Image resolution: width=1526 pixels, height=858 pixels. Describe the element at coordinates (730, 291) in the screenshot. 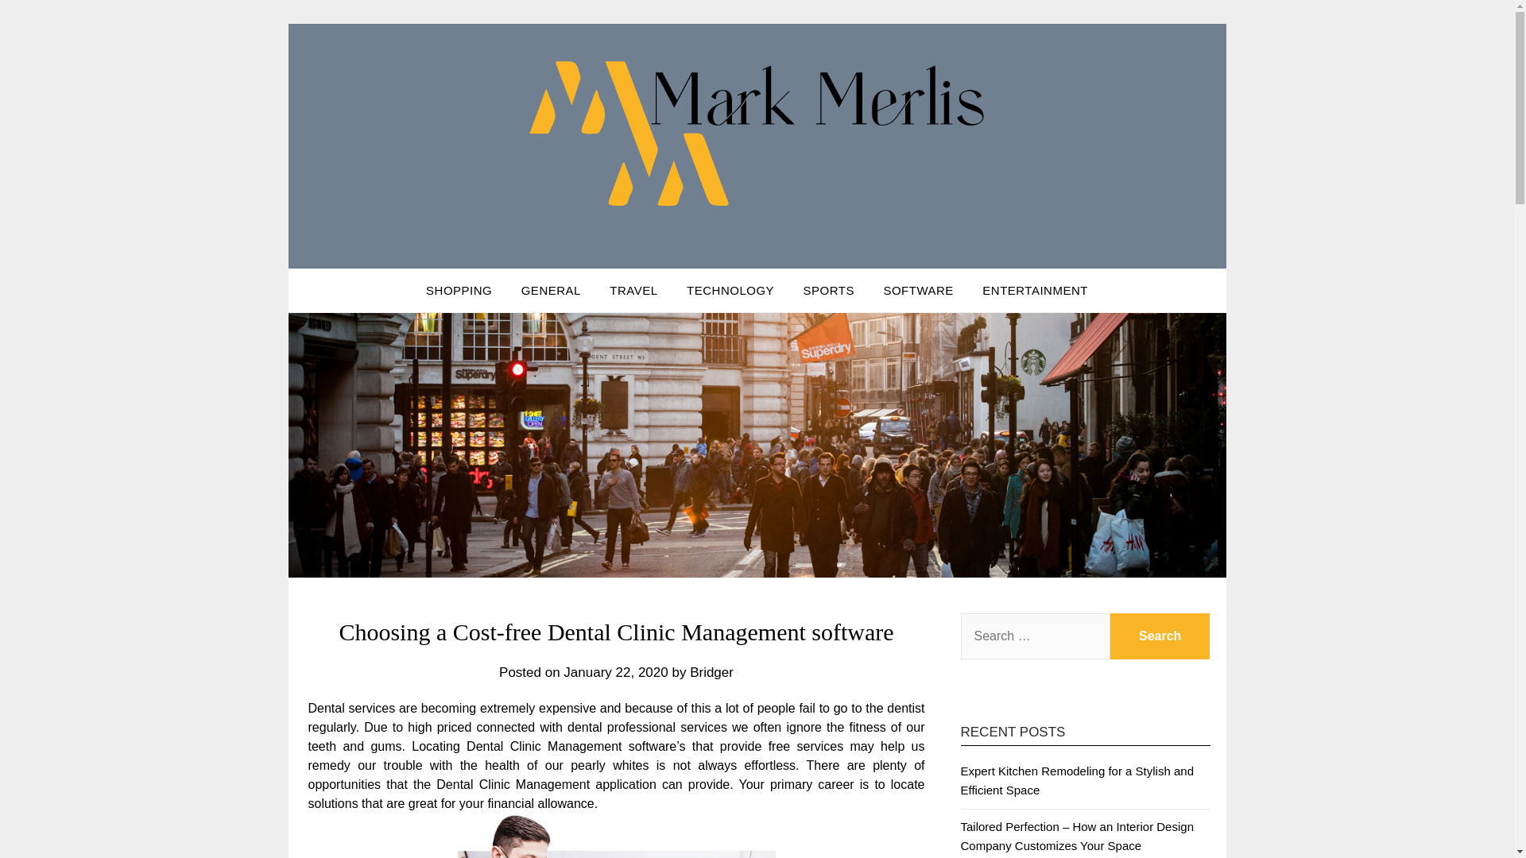

I see `TECHNOLOGY` at that location.